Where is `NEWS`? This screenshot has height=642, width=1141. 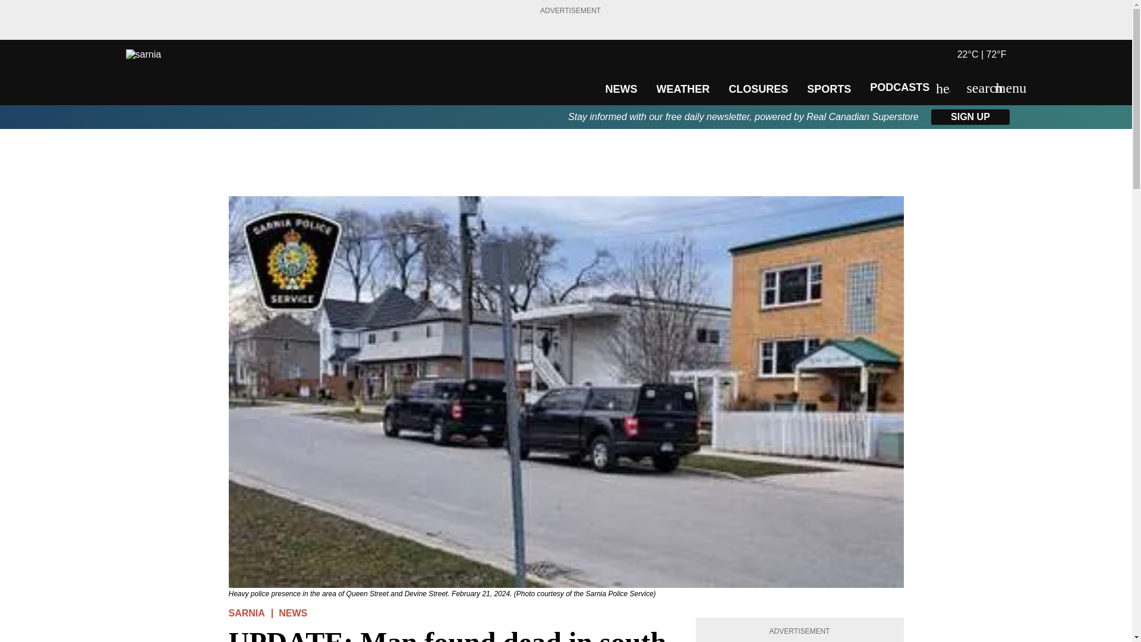 NEWS is located at coordinates (292, 613).